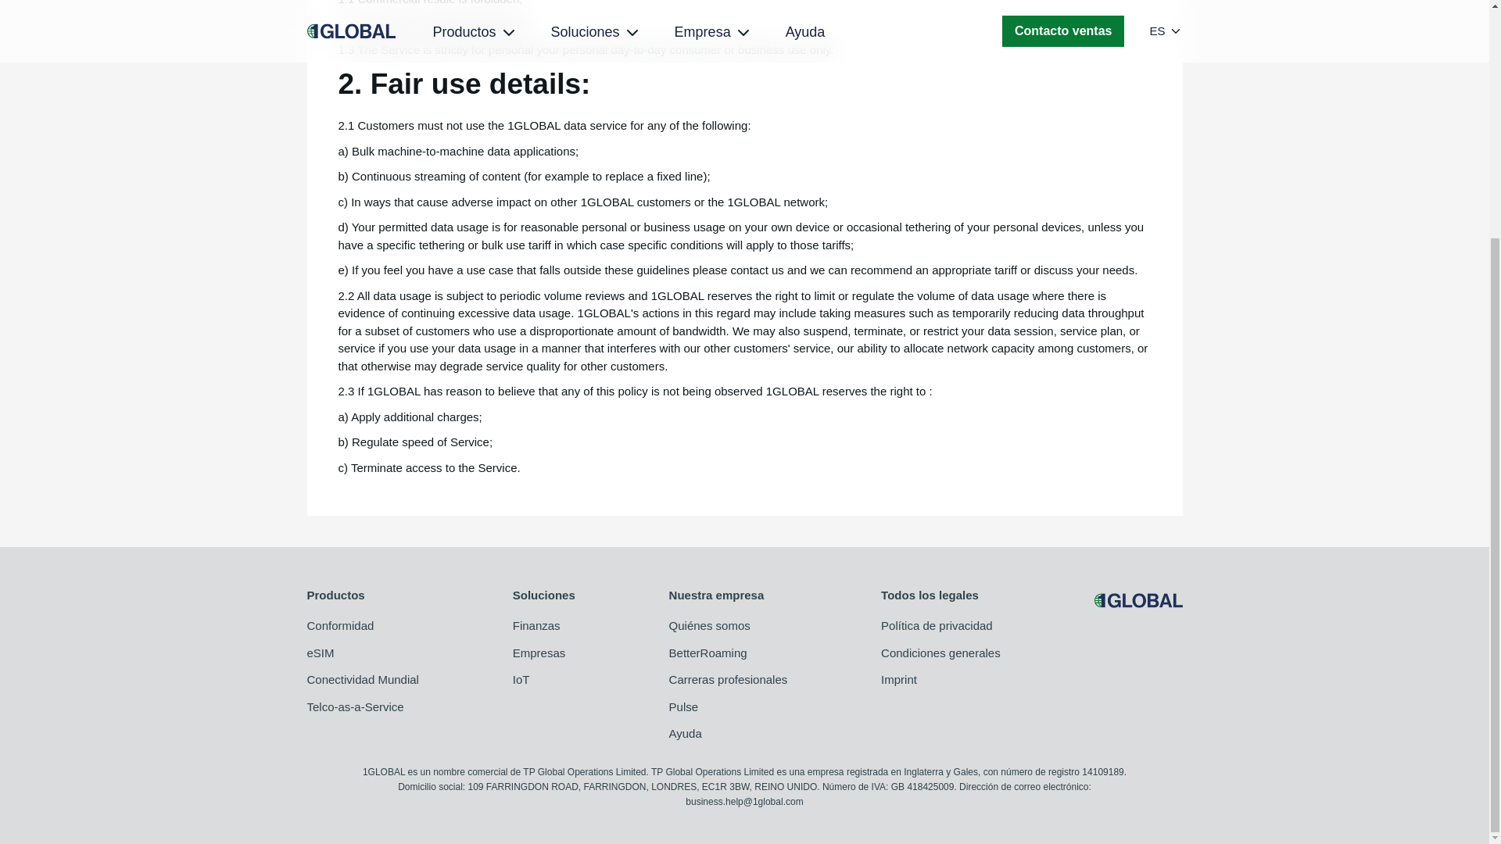  Describe the element at coordinates (941, 680) in the screenshot. I see `Imprint` at that location.